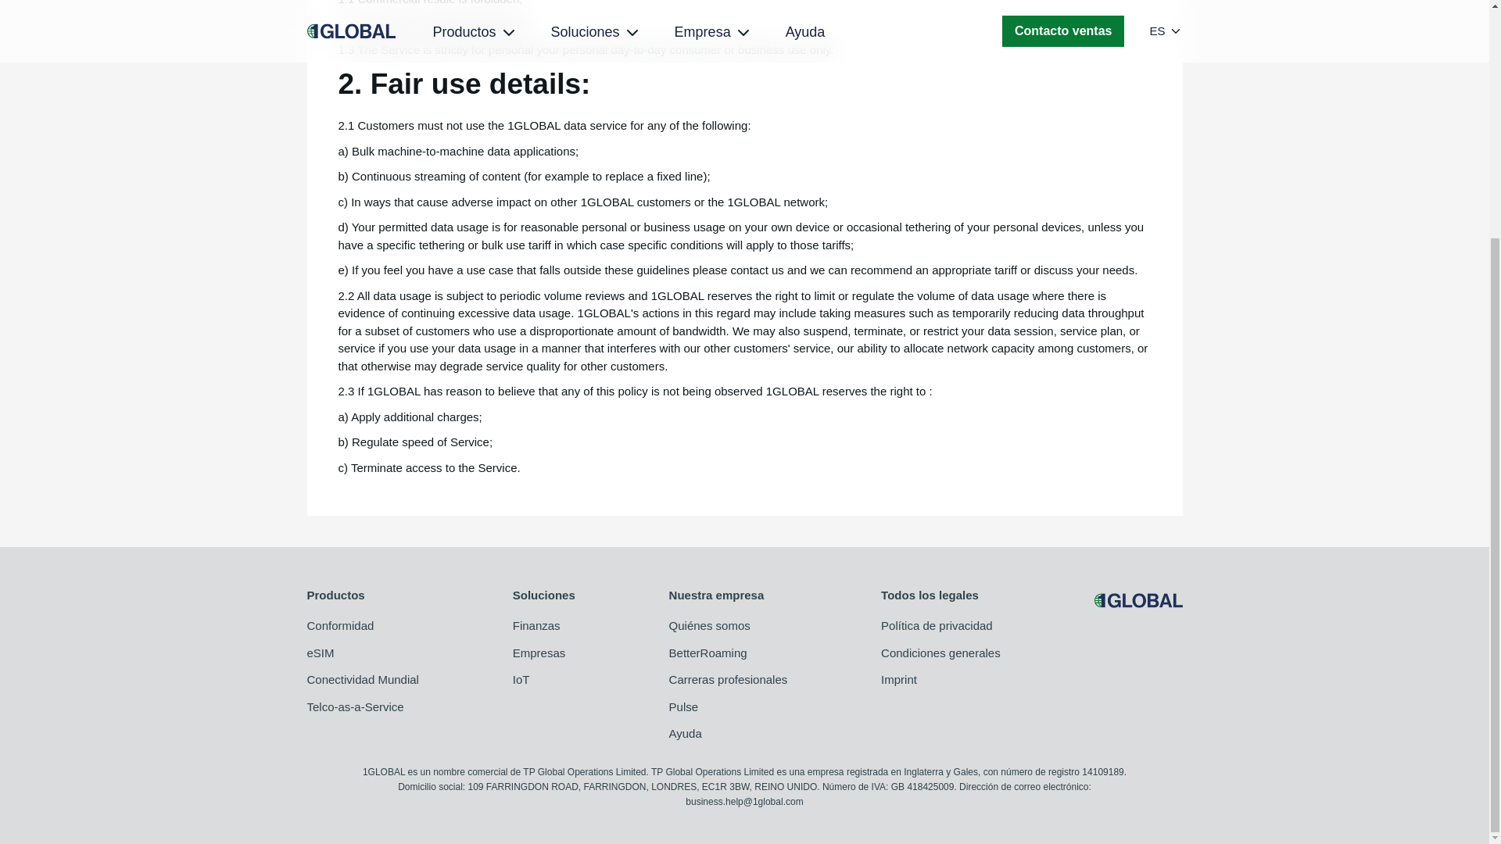  Describe the element at coordinates (941, 680) in the screenshot. I see `Imprint` at that location.